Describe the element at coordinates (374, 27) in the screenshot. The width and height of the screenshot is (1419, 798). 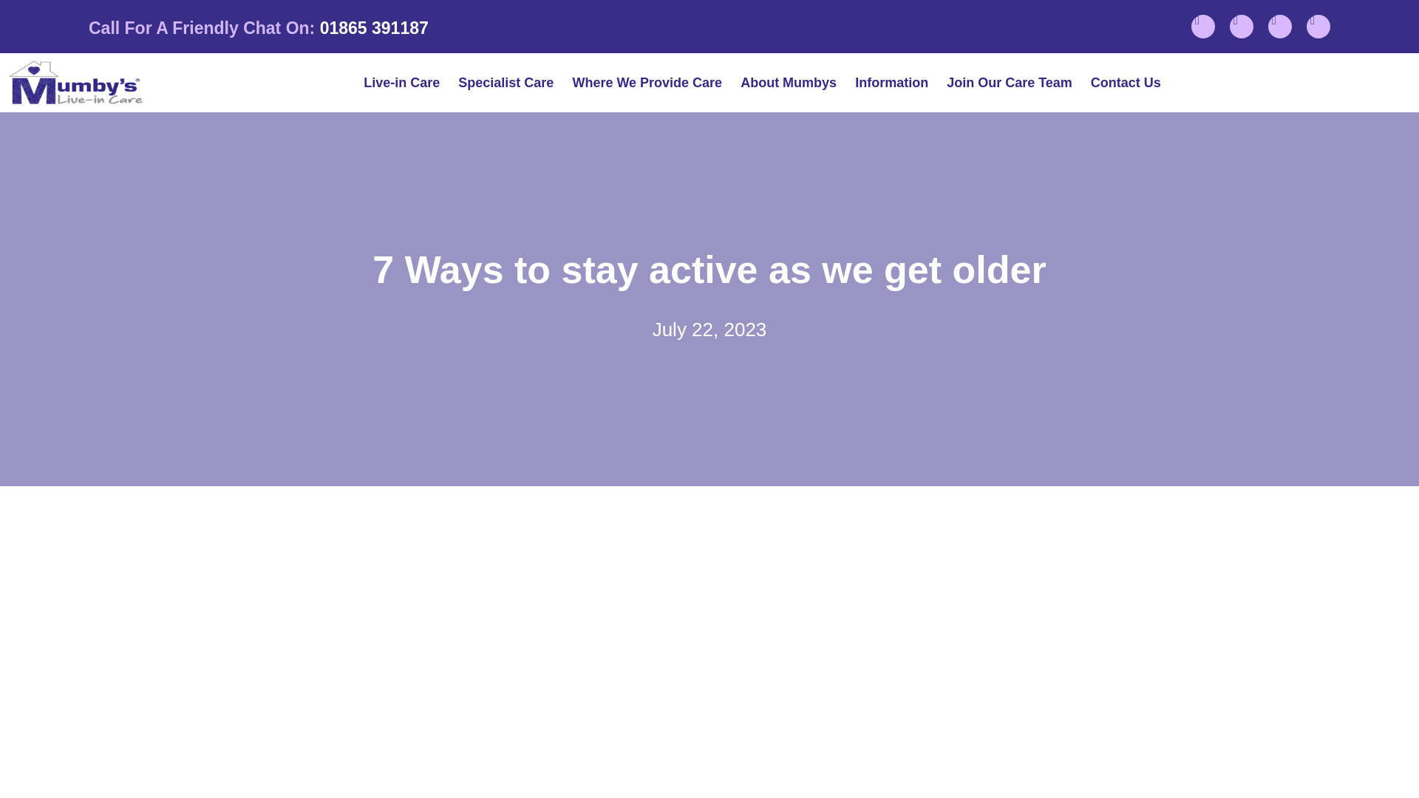
I see `01865 391187` at that location.